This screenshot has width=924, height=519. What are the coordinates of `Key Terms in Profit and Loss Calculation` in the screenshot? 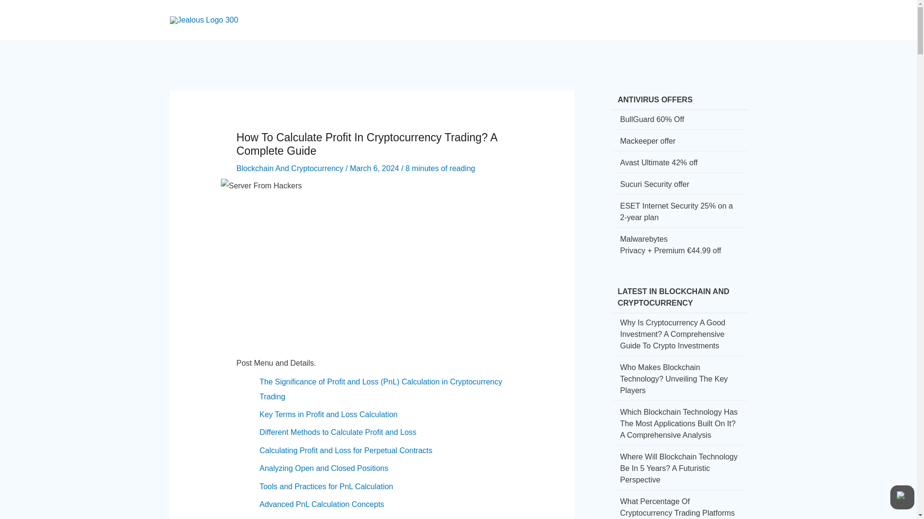 It's located at (328, 414).